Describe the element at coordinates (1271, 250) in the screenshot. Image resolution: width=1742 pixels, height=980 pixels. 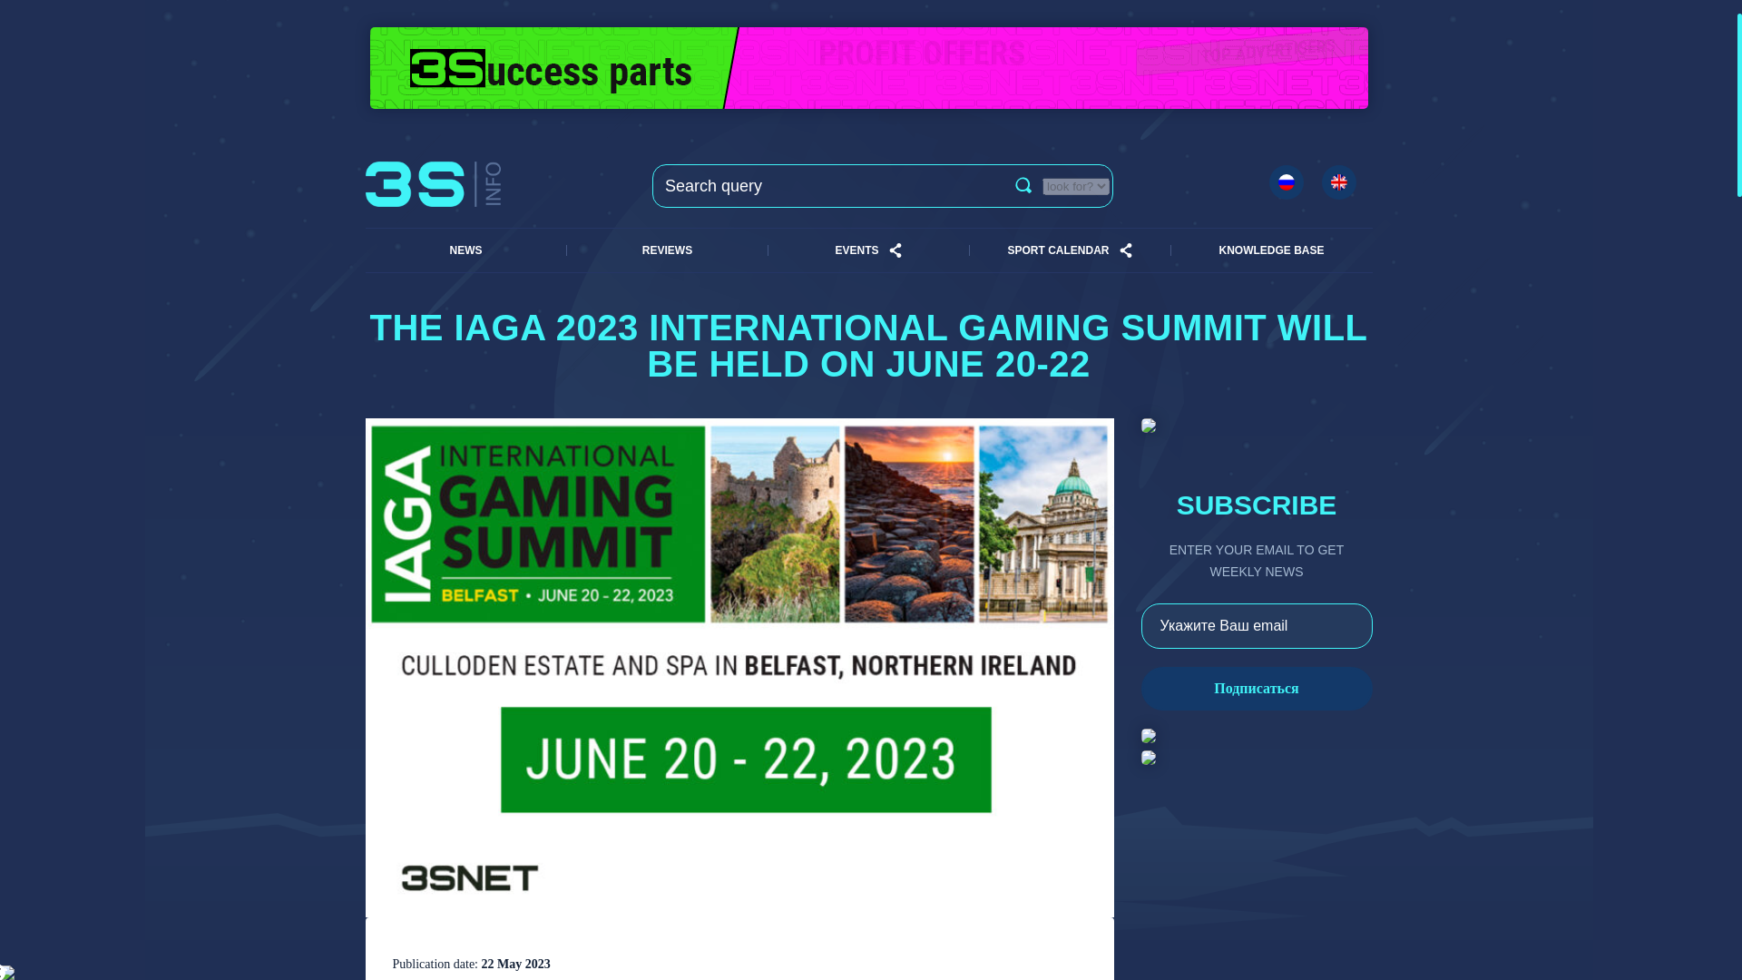
I see `KNOWLEDGE BASE` at that location.